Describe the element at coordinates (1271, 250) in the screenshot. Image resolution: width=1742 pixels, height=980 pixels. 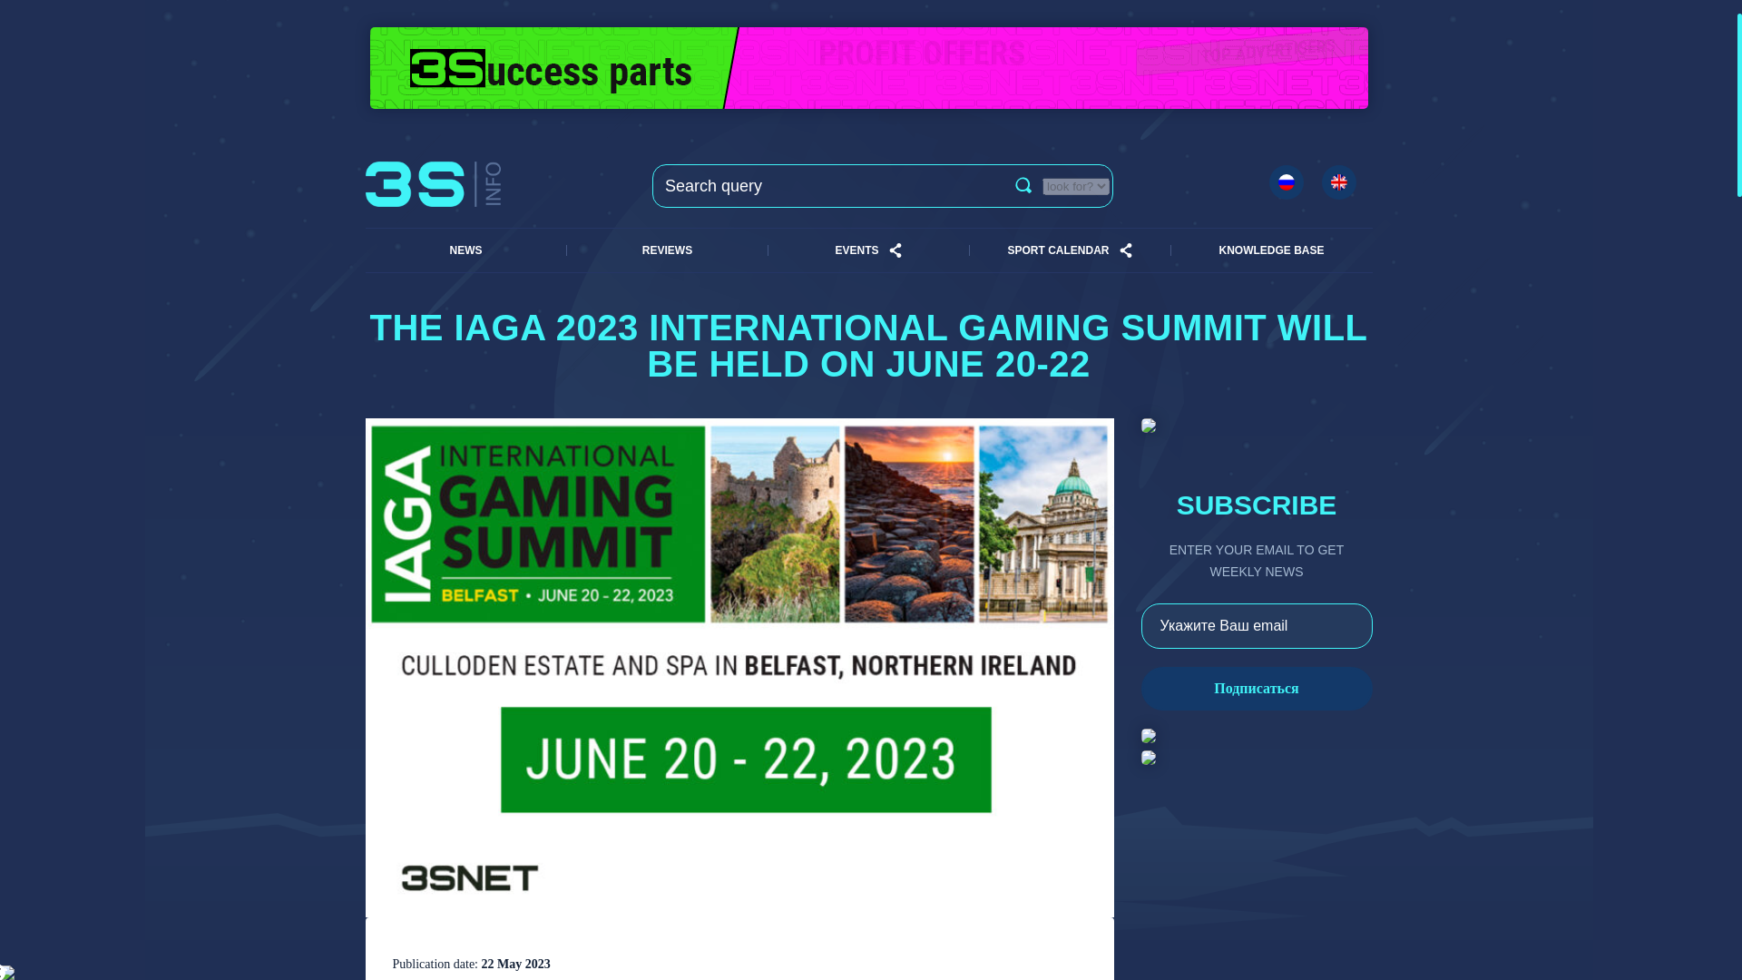
I see `KNOWLEDGE BASE` at that location.